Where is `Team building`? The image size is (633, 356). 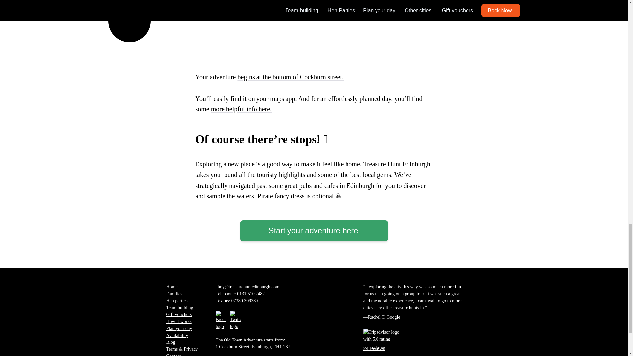 Team building is located at coordinates (179, 307).